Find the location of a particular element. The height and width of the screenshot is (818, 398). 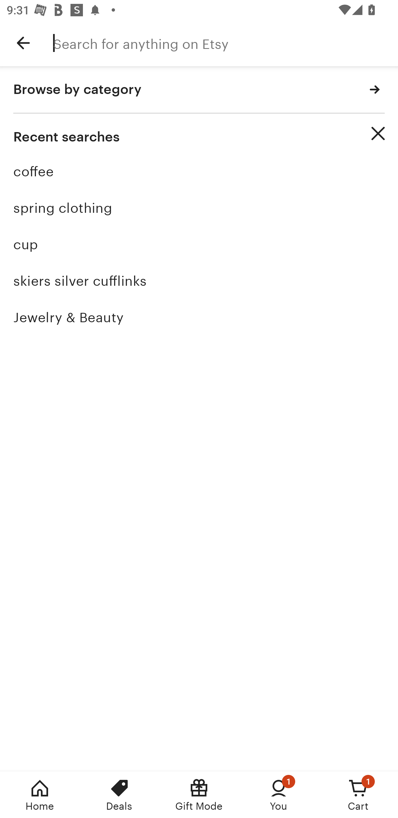

Cart, 1 new notification Cart is located at coordinates (358, 795).